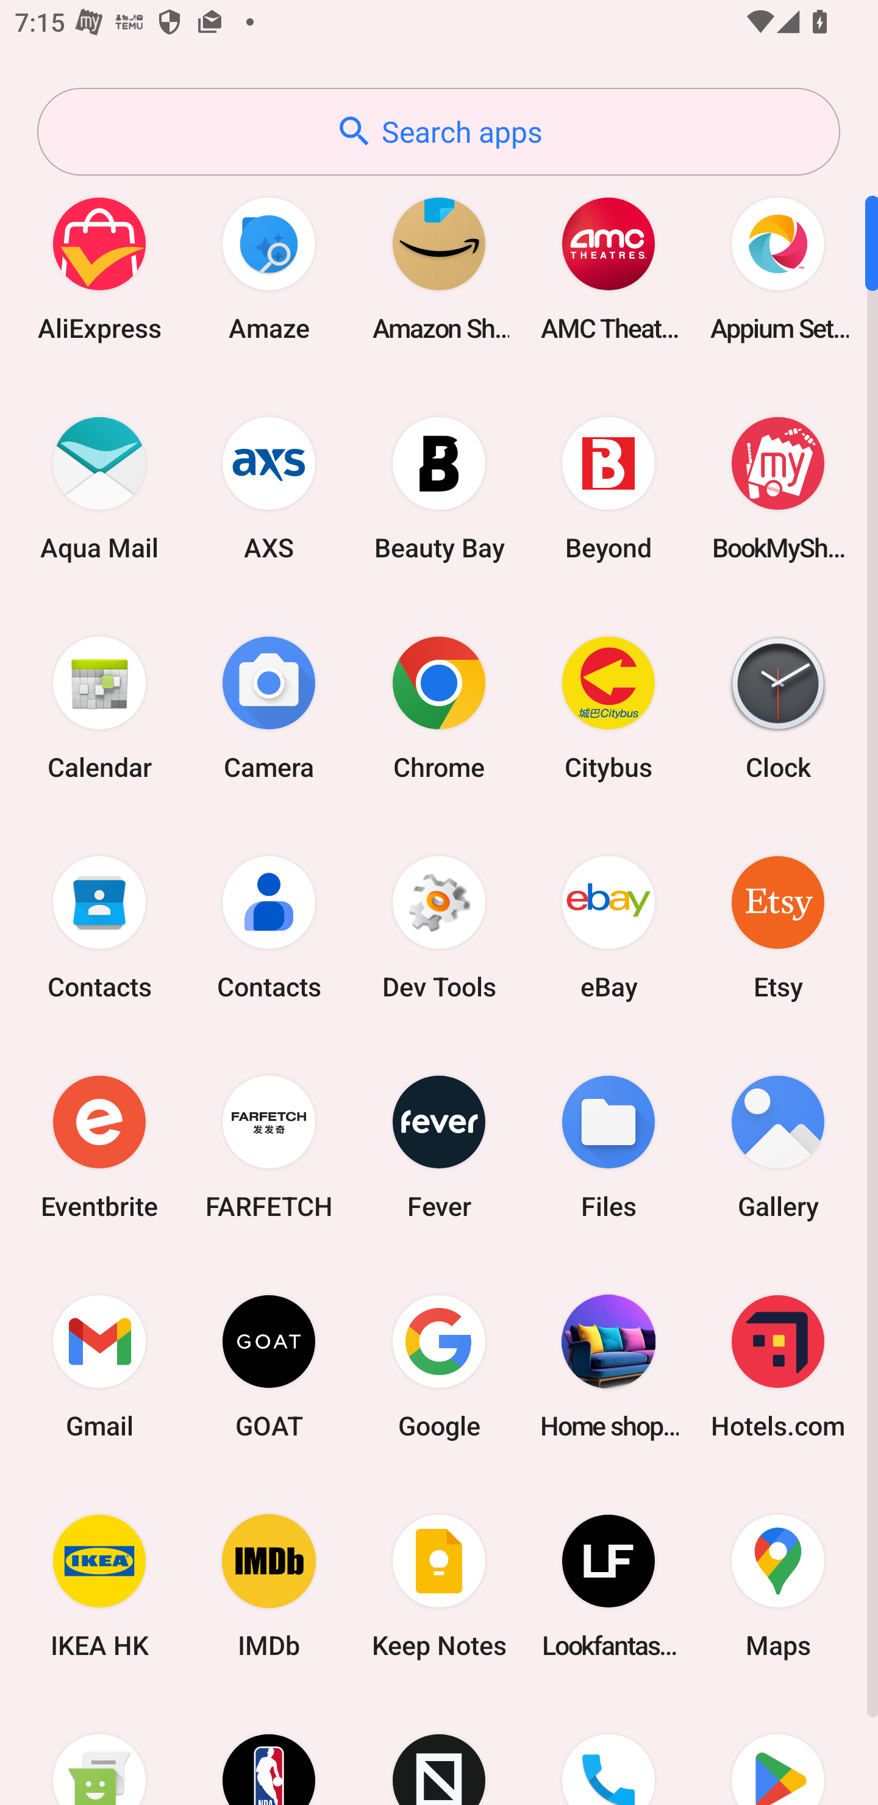 Image resolution: width=878 pixels, height=1805 pixels. Describe the element at coordinates (99, 1146) in the screenshot. I see `Eventbrite` at that location.